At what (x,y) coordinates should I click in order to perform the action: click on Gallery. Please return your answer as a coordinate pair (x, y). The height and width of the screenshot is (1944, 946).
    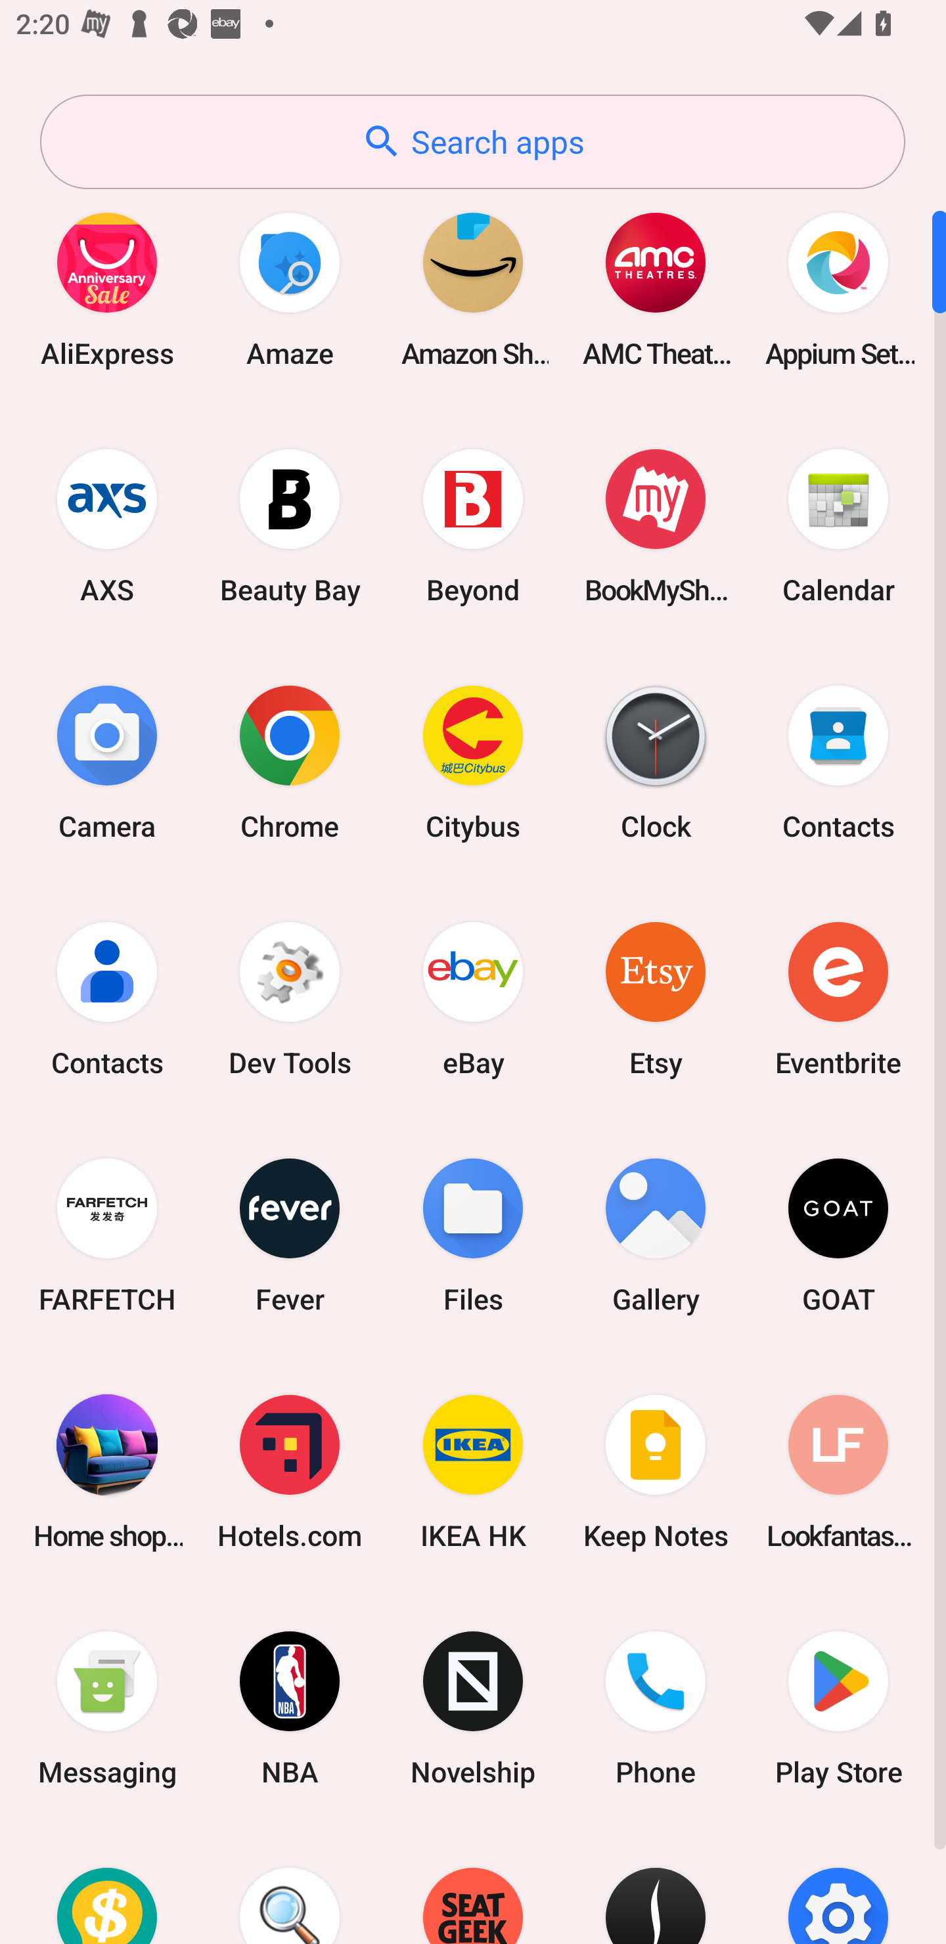
    Looking at the image, I should click on (656, 1235).